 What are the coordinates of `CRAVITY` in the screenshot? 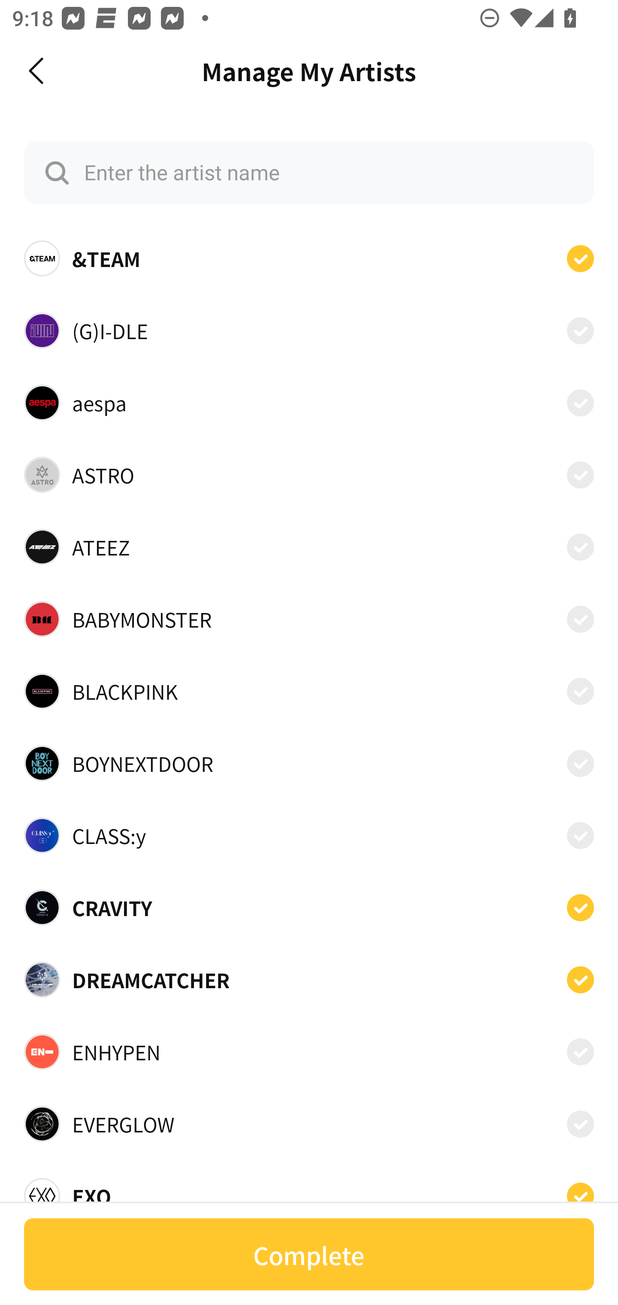 It's located at (309, 907).